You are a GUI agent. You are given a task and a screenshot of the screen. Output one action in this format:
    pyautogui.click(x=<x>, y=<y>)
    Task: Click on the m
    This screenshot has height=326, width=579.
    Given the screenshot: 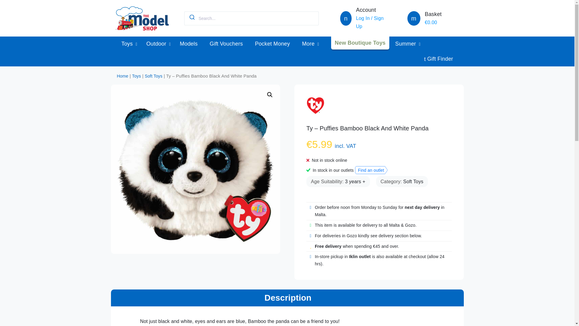 What is the action you would take?
    pyautogui.click(x=414, y=19)
    